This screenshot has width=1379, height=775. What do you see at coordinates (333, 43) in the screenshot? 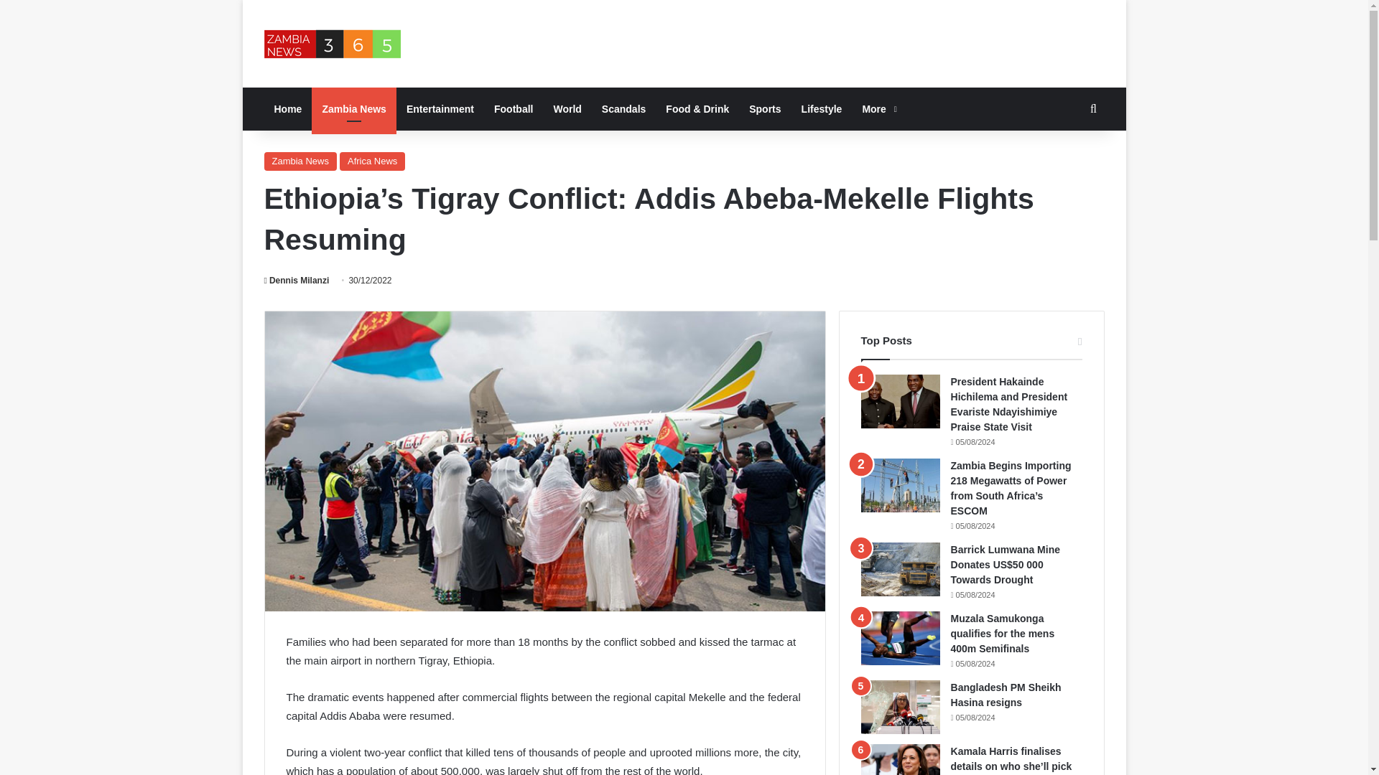
I see `Zambia News365` at bounding box center [333, 43].